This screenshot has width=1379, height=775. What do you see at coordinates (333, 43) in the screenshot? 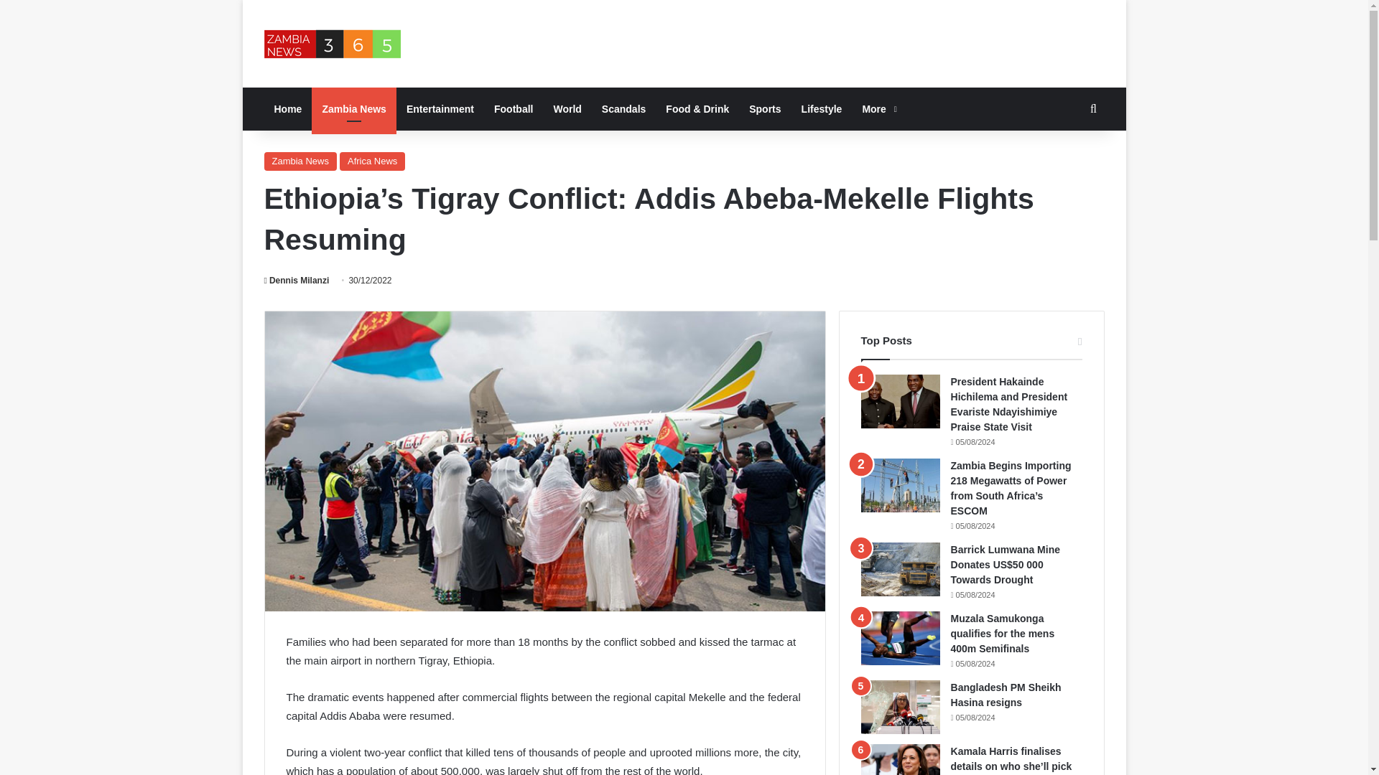
I see `Zambia News365` at bounding box center [333, 43].